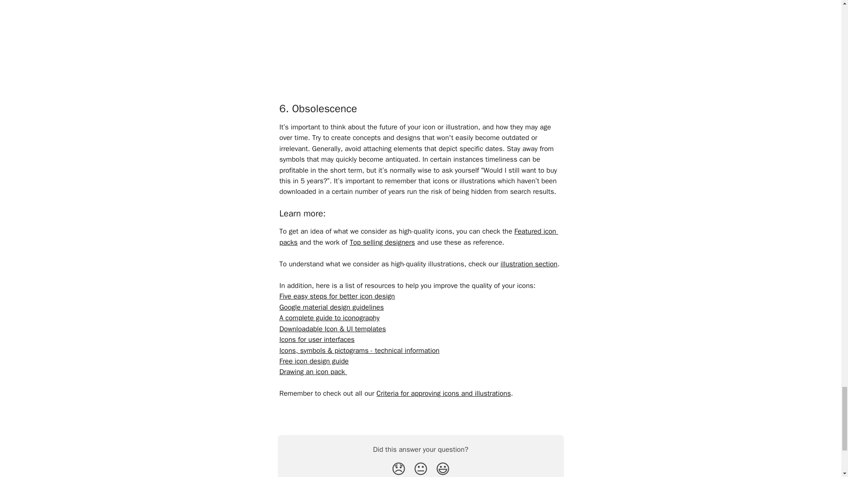  What do you see at coordinates (329, 318) in the screenshot?
I see `A complete guide to iconography` at bounding box center [329, 318].